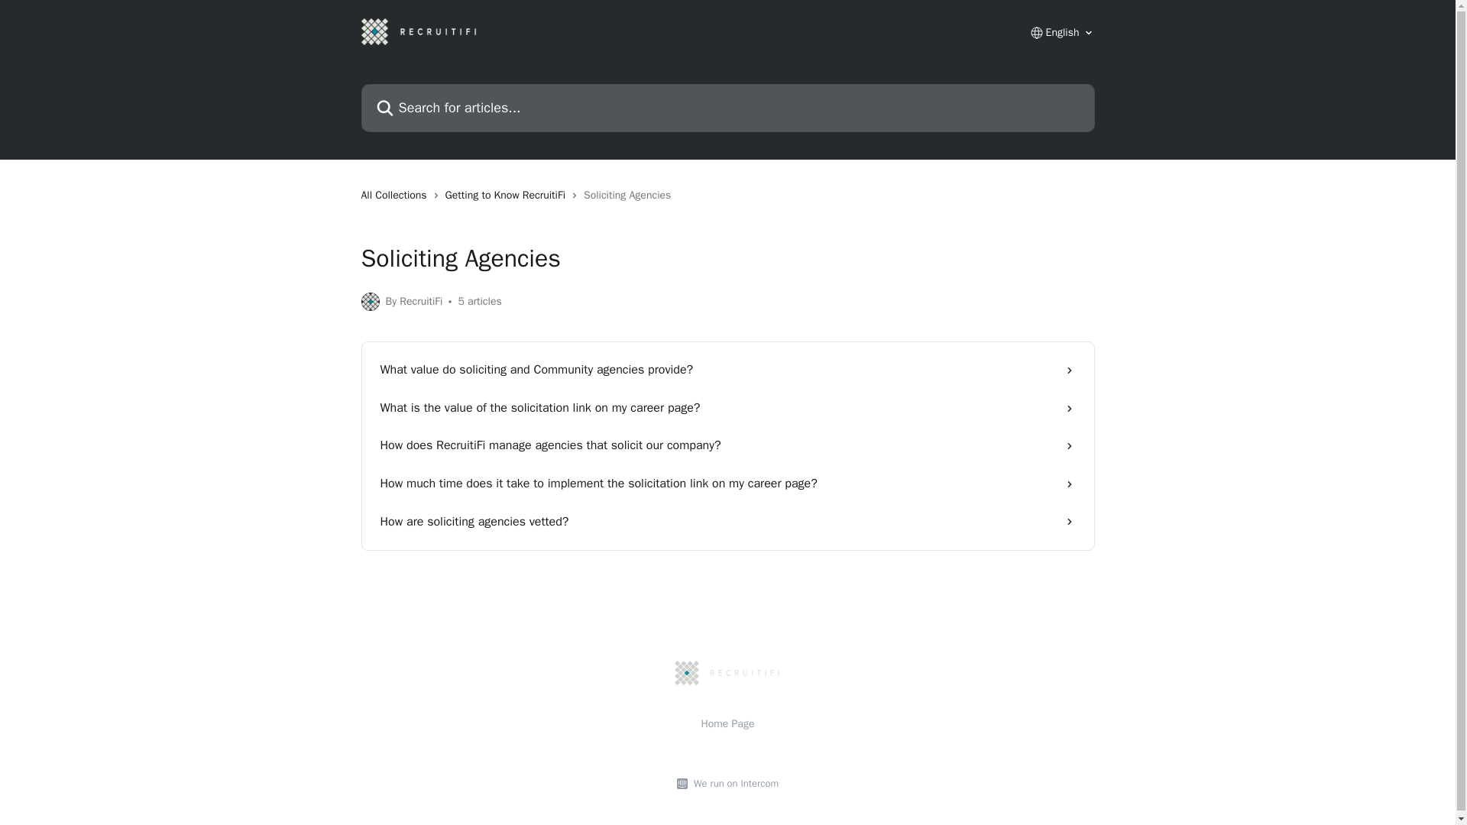 This screenshot has height=825, width=1467. I want to click on We run on Intercom, so click(733, 784).